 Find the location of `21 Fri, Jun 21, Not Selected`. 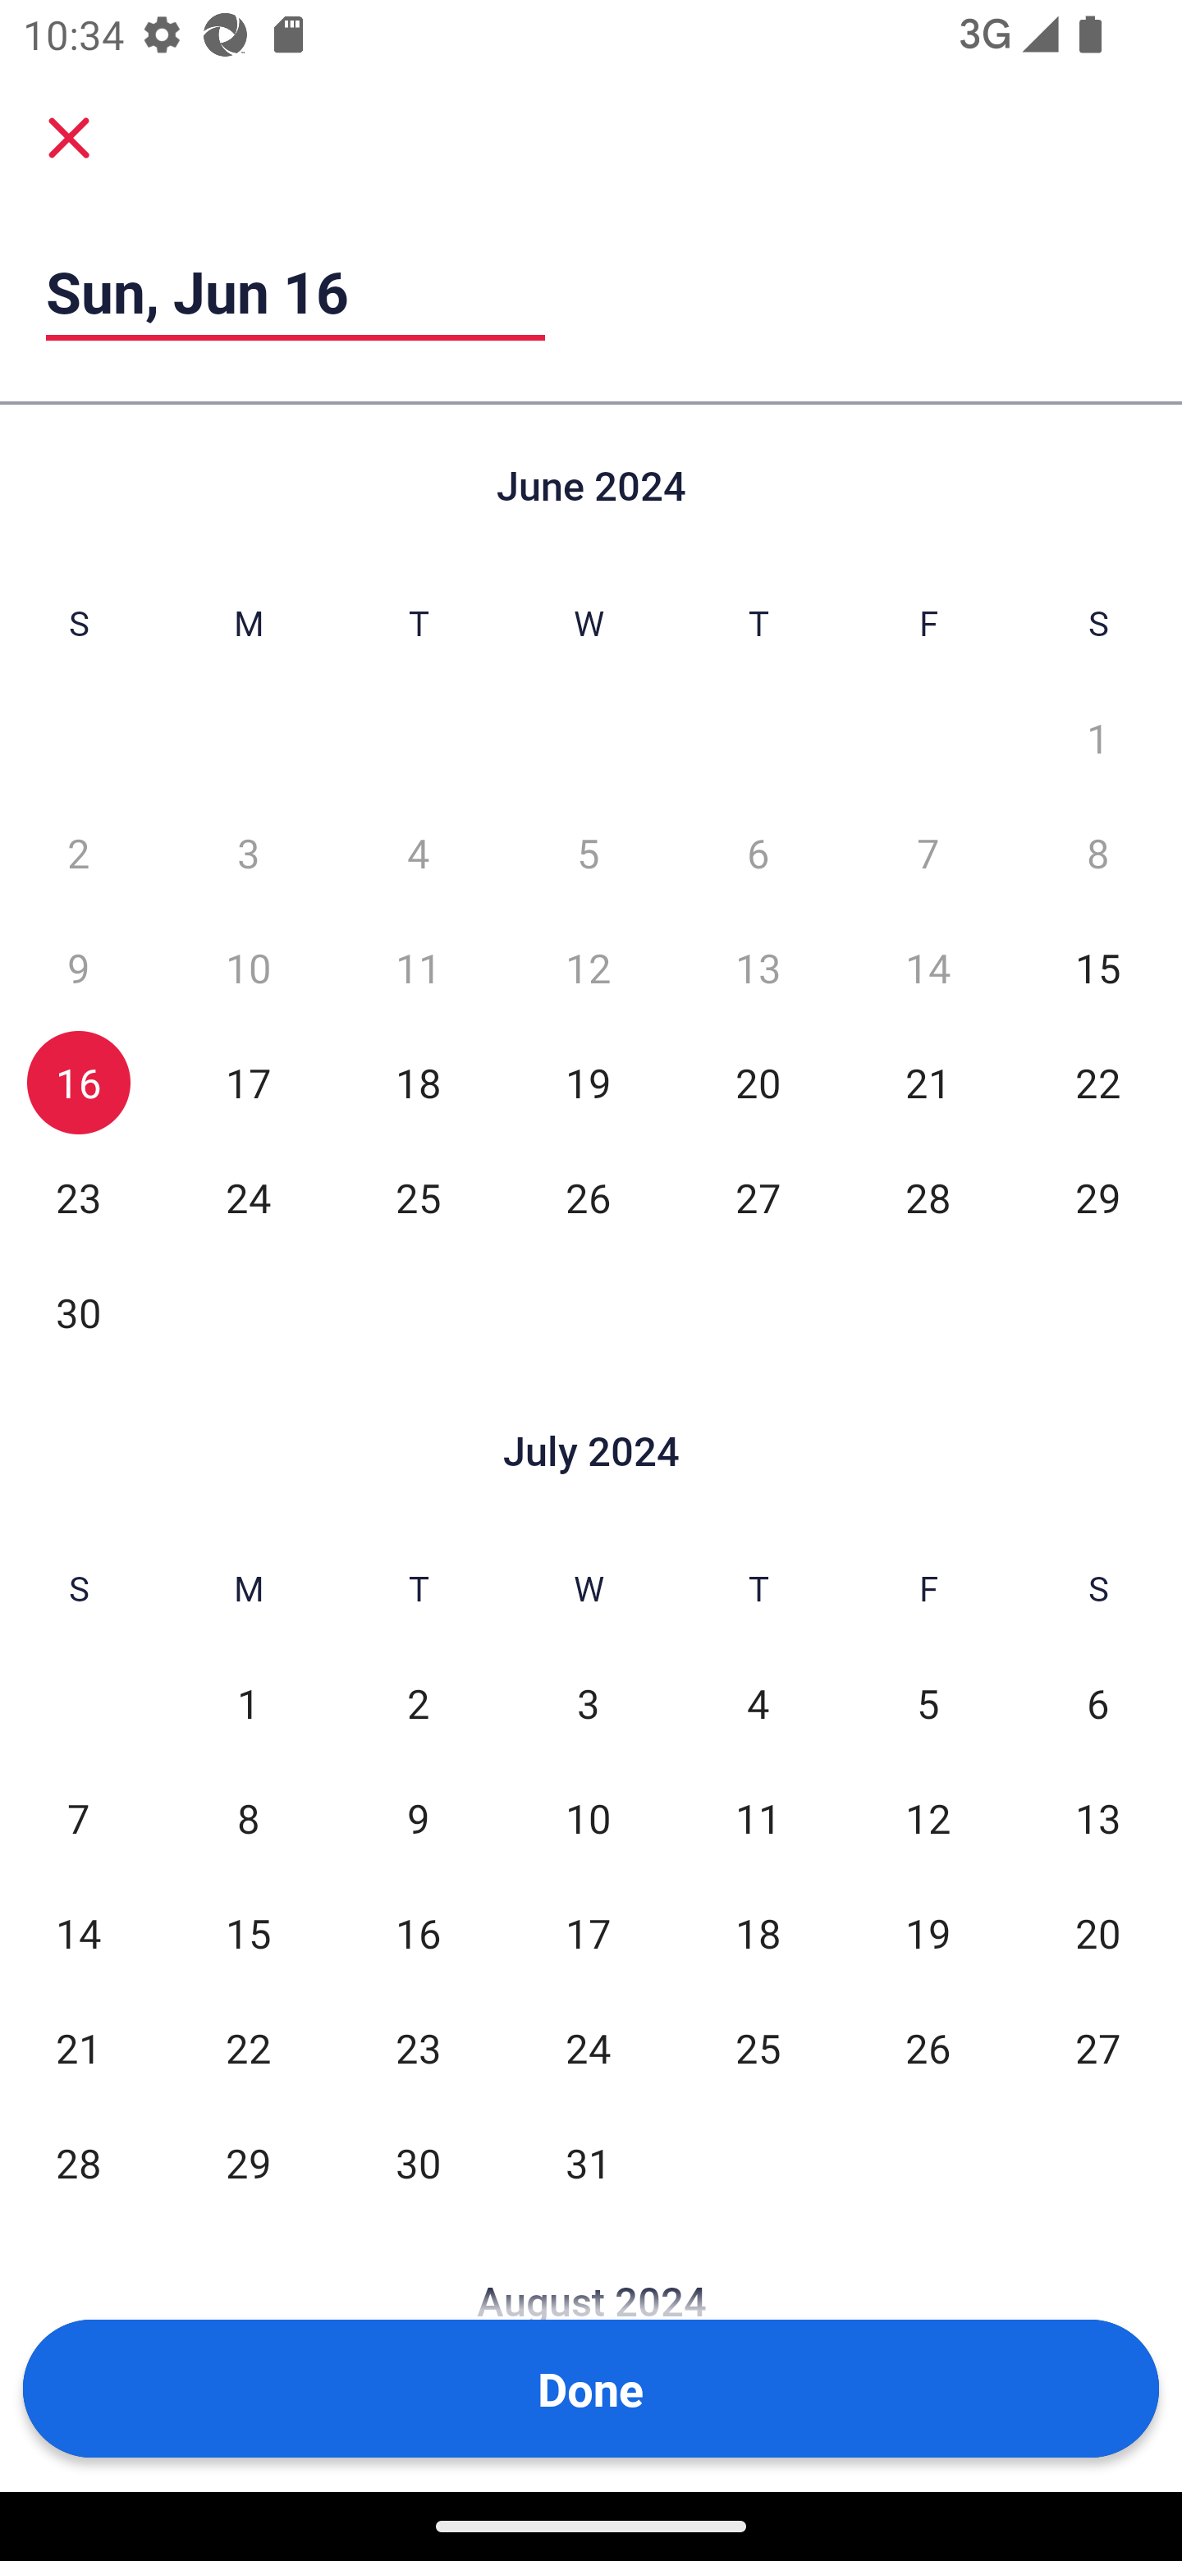

21 Fri, Jun 21, Not Selected is located at coordinates (928, 1082).